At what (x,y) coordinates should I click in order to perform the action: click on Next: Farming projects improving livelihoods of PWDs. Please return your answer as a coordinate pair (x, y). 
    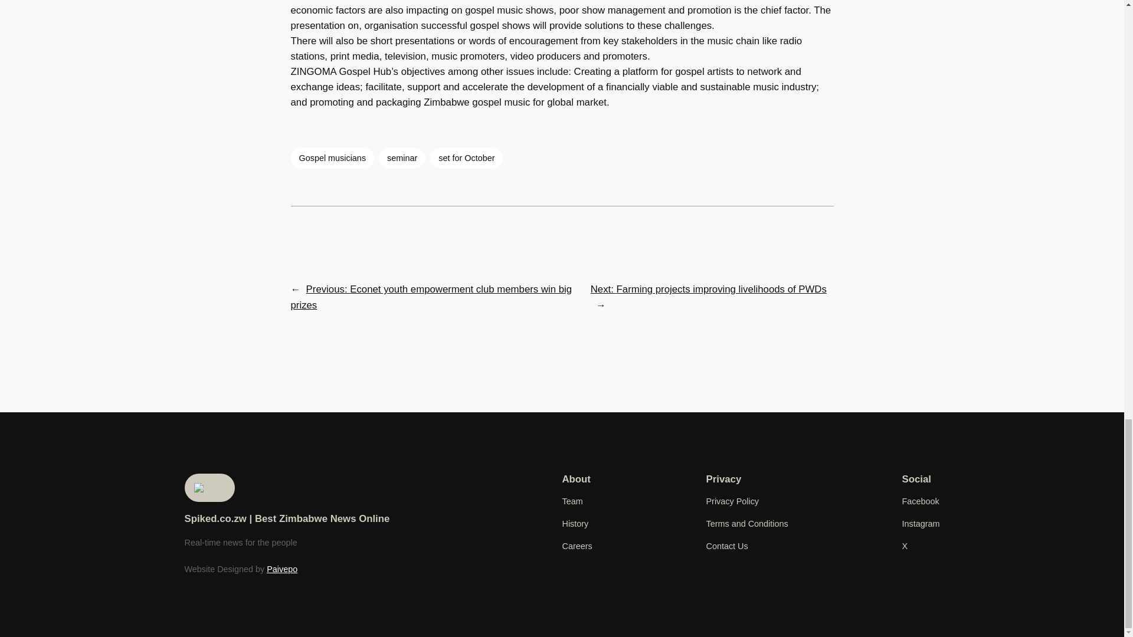
    Looking at the image, I should click on (708, 289).